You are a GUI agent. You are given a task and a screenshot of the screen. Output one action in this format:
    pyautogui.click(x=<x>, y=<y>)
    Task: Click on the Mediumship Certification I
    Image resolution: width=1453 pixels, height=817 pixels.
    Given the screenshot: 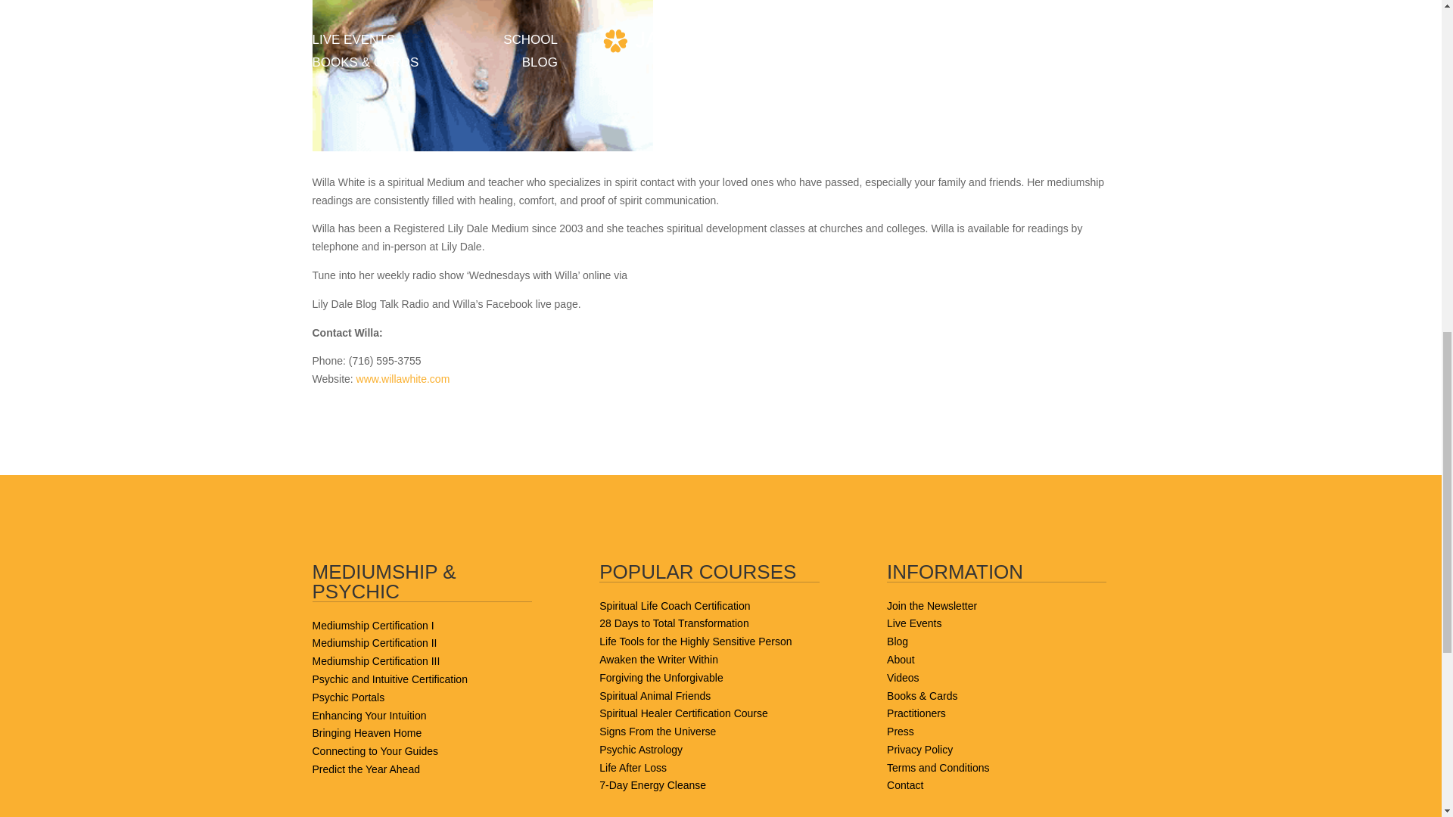 What is the action you would take?
    pyautogui.click(x=372, y=625)
    